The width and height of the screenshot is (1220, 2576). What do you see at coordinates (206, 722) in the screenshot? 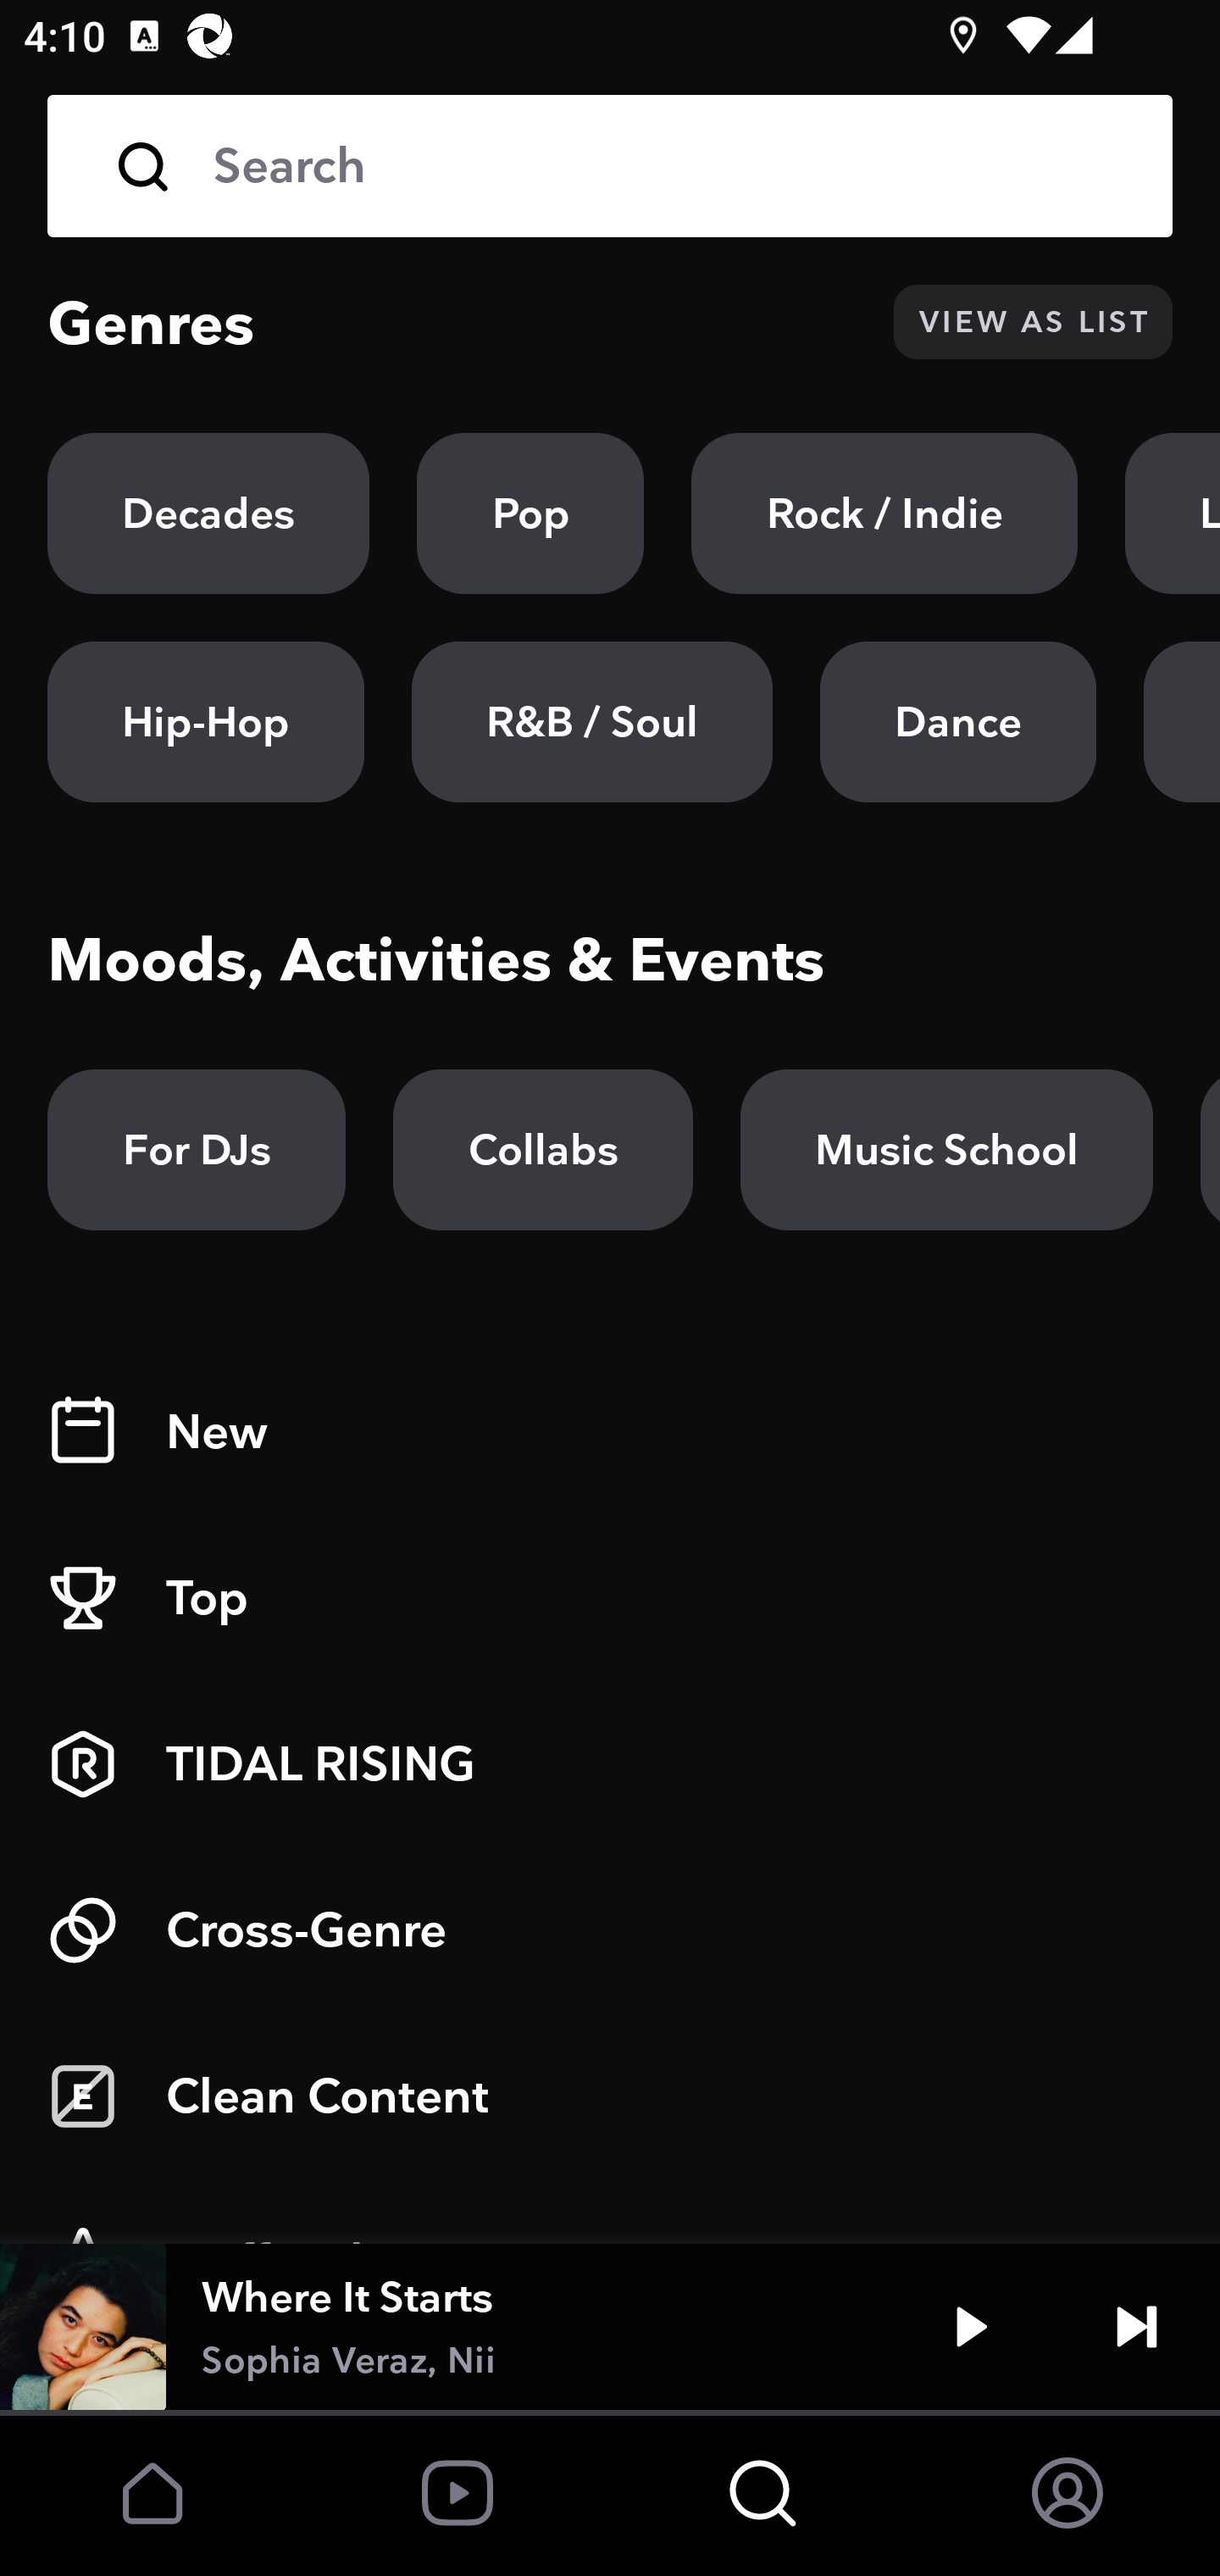
I see `Hip-Hop` at bounding box center [206, 722].